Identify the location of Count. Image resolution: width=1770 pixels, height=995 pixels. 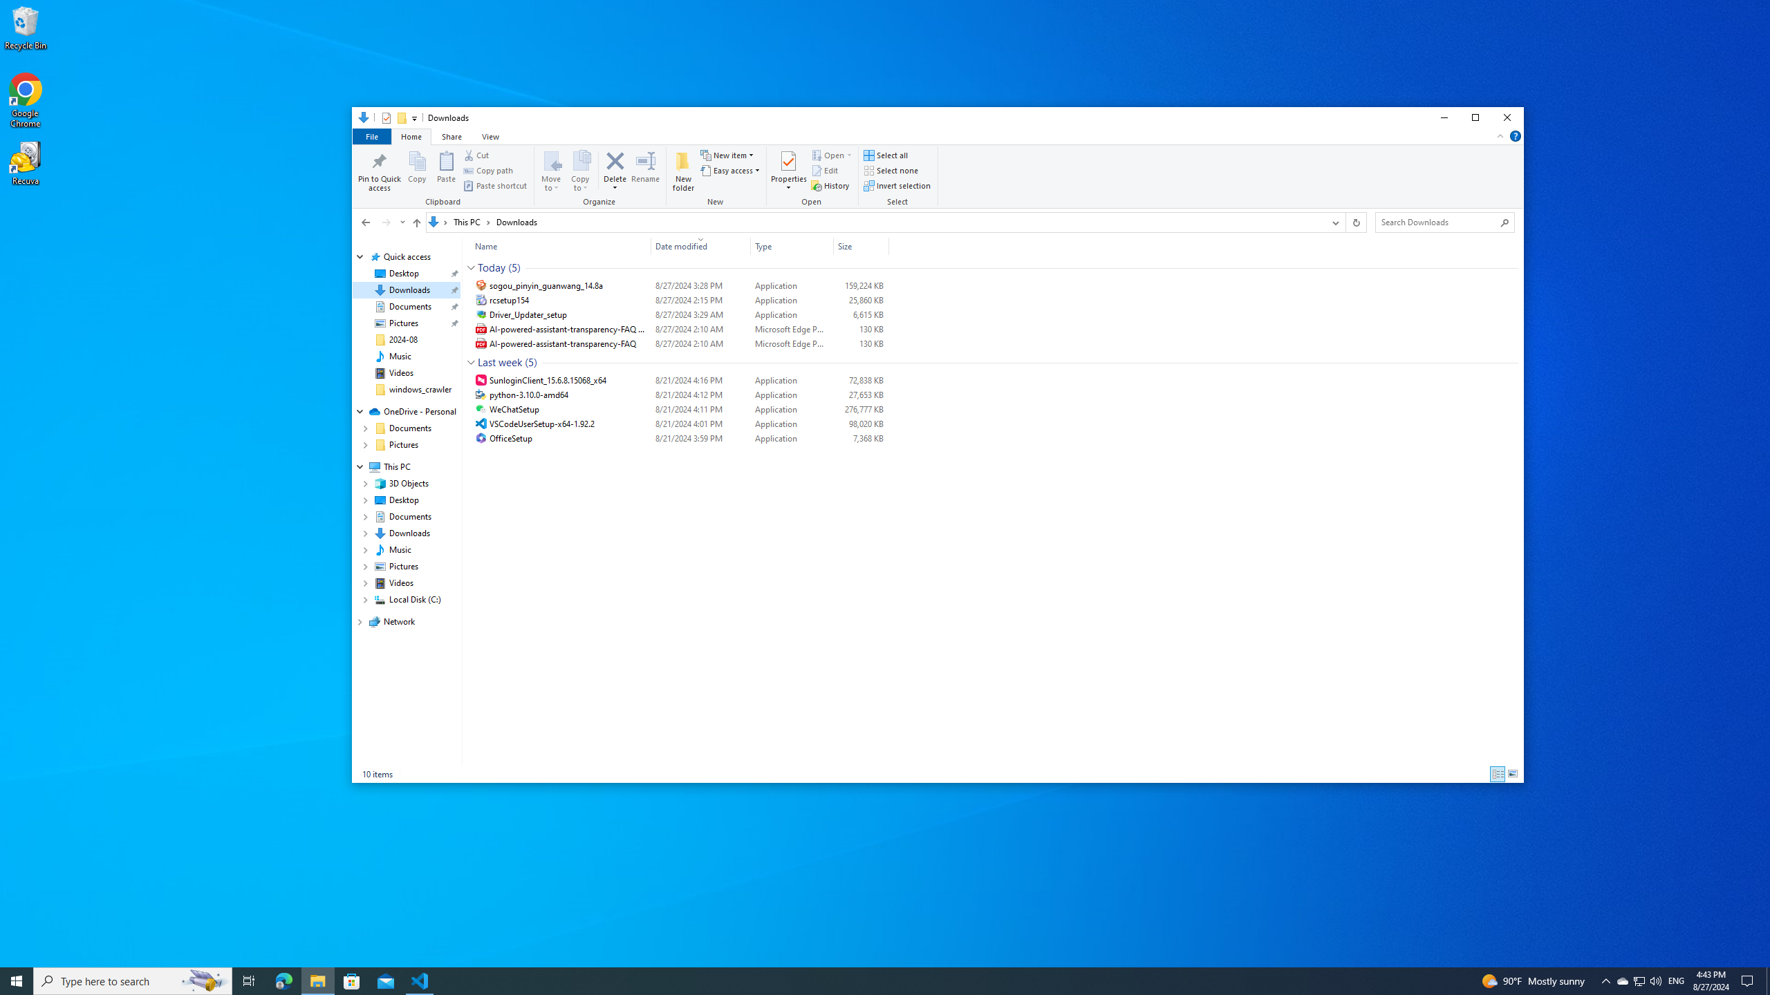
(531, 362).